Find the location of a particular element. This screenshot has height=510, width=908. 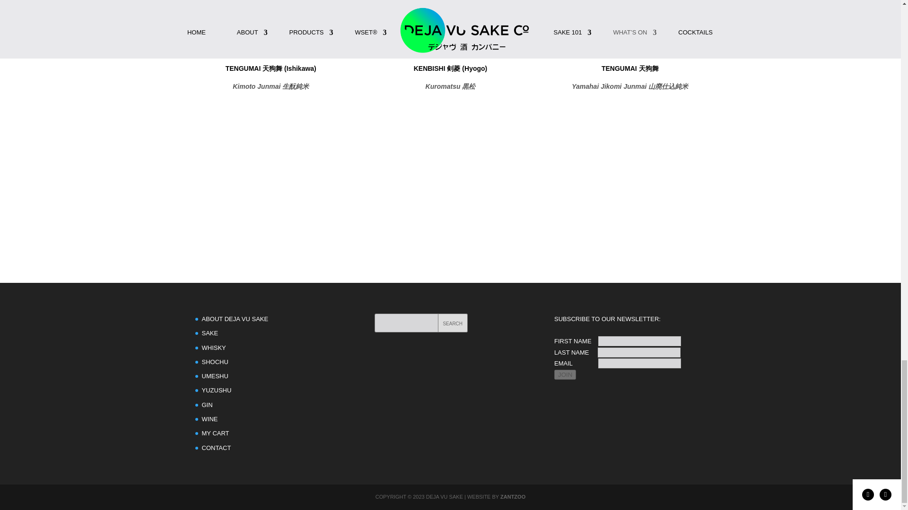

Kenbishi Kuromatsu is located at coordinates (450, 141).